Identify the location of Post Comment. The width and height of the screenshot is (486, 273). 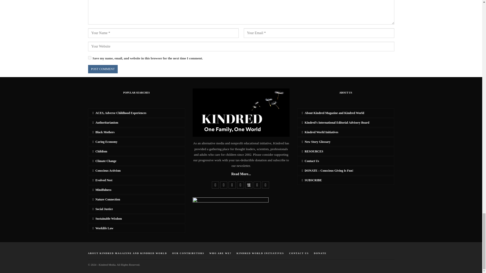
(103, 69).